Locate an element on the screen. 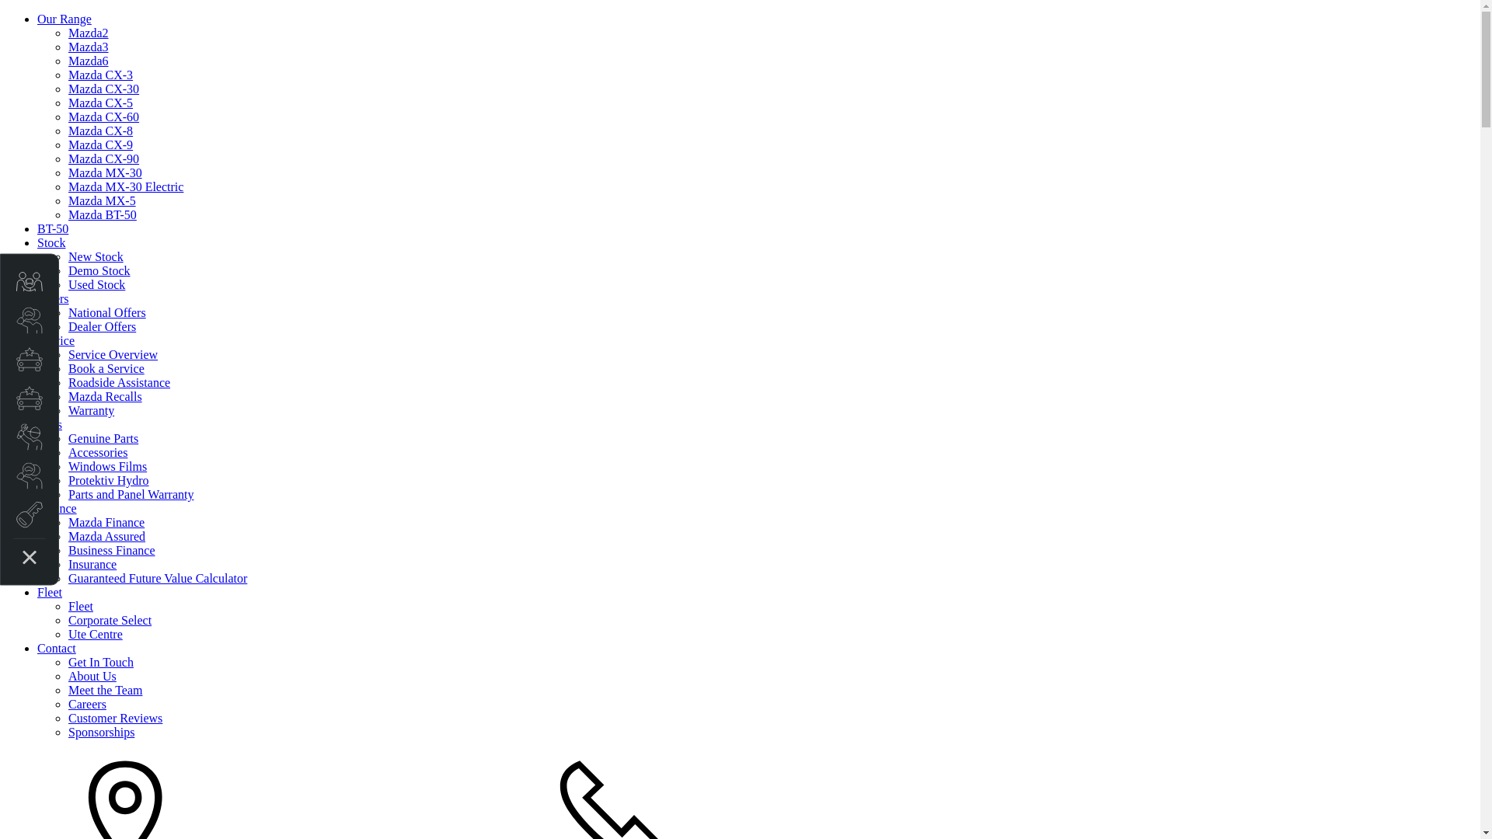  Mazda CX-3 is located at coordinates (101, 75).